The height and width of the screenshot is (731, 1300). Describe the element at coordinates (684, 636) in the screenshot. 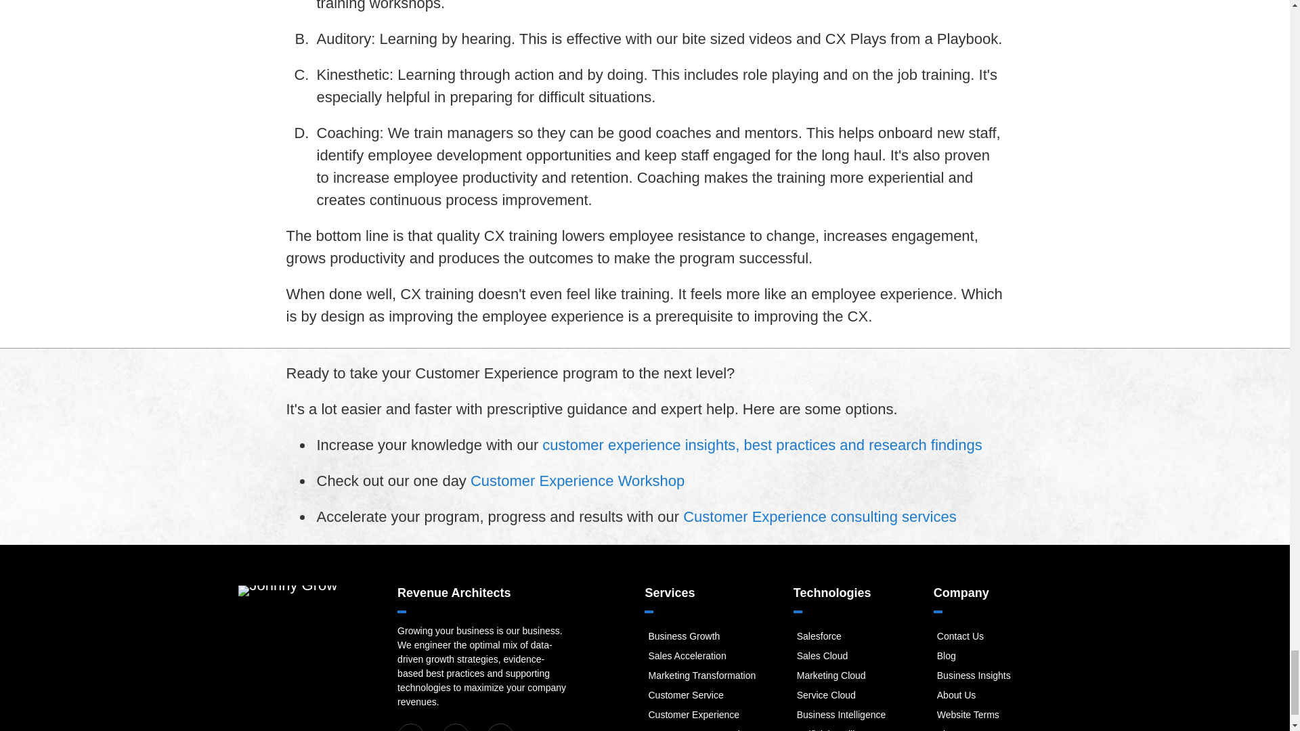

I see `Business Growth Consultant` at that location.